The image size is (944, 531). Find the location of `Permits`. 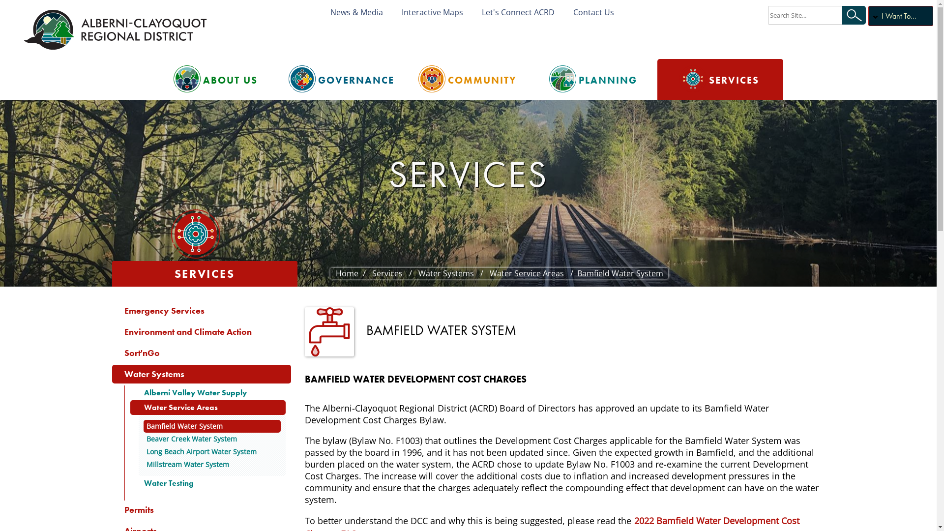

Permits is located at coordinates (202, 509).